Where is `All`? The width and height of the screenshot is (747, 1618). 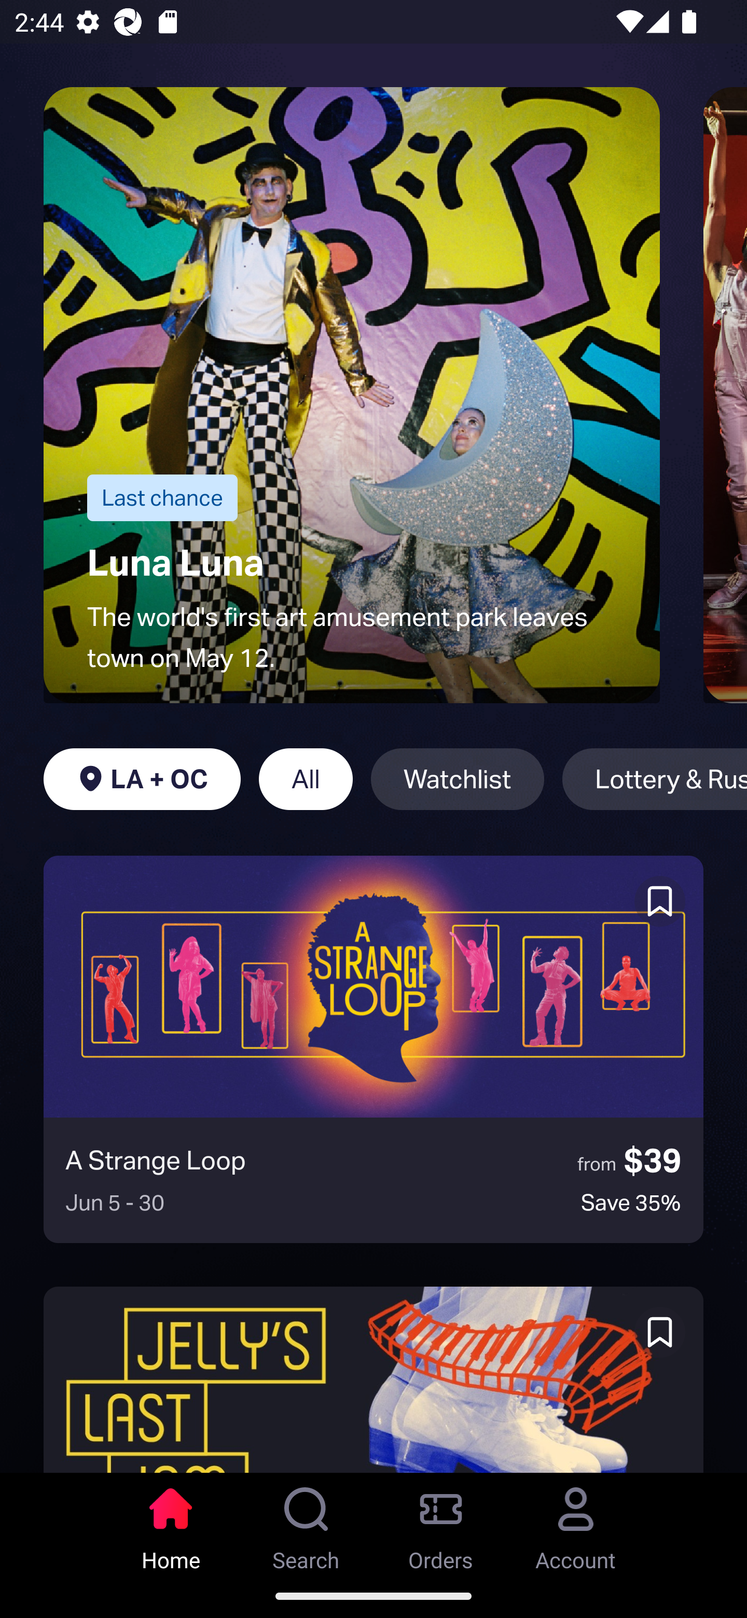 All is located at coordinates (306, 779).